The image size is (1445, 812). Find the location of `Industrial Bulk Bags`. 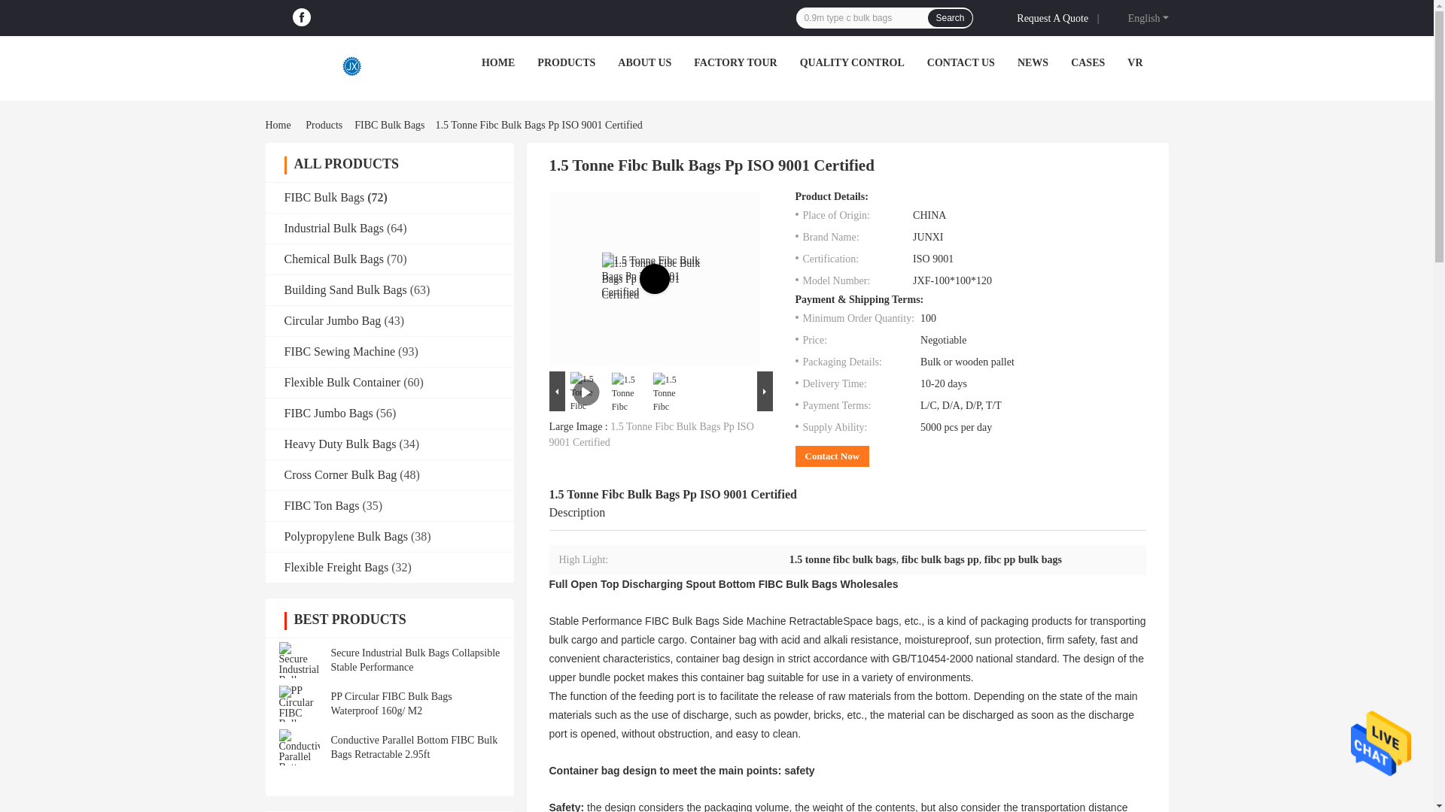

Industrial Bulk Bags is located at coordinates (334, 228).